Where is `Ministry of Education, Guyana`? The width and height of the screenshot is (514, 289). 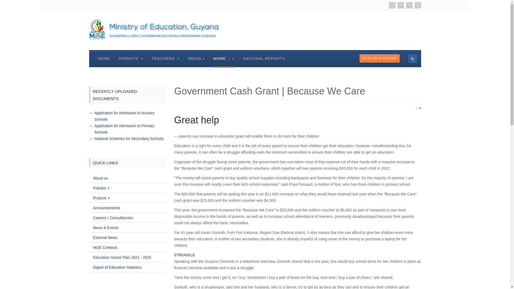 Ministry of Education, Guyana is located at coordinates (155, 29).